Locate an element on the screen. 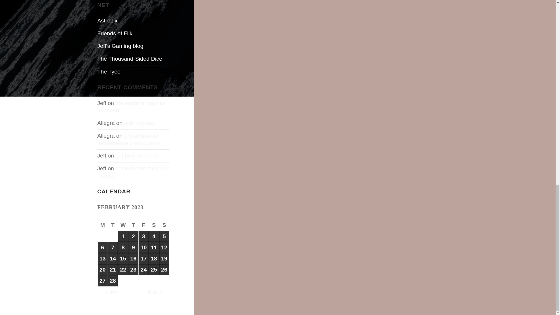 This screenshot has width=560, height=315. Friday is located at coordinates (143, 225).